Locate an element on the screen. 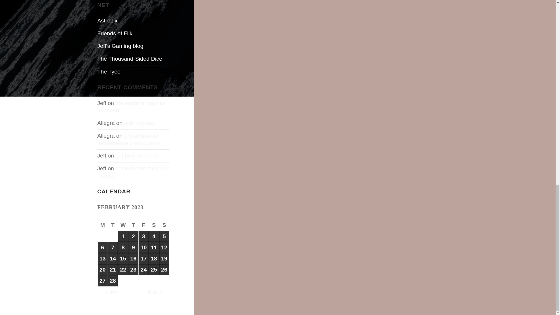 This screenshot has width=560, height=315. Friday is located at coordinates (143, 225).